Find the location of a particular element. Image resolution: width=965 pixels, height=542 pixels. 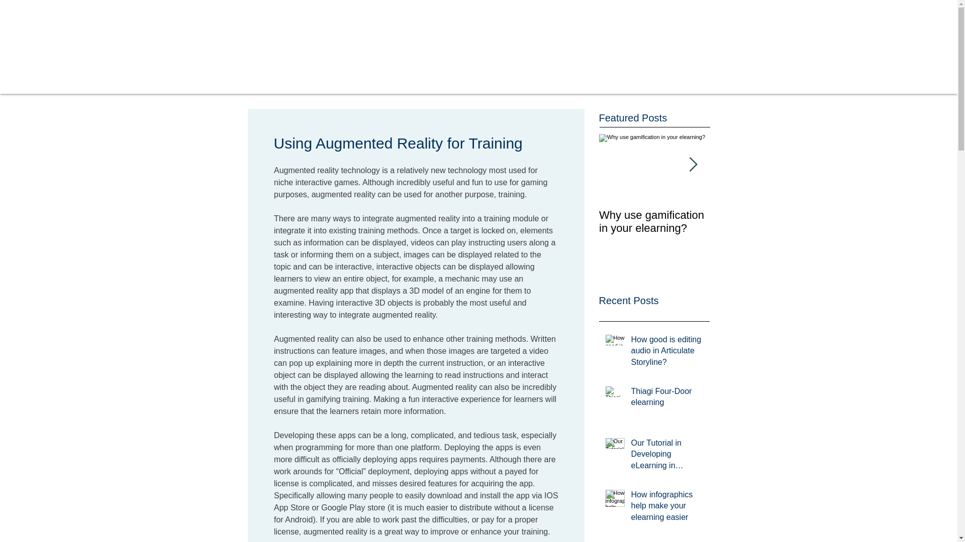

Our Tutorial in Developing eLearning in Captivate is located at coordinates (667, 456).